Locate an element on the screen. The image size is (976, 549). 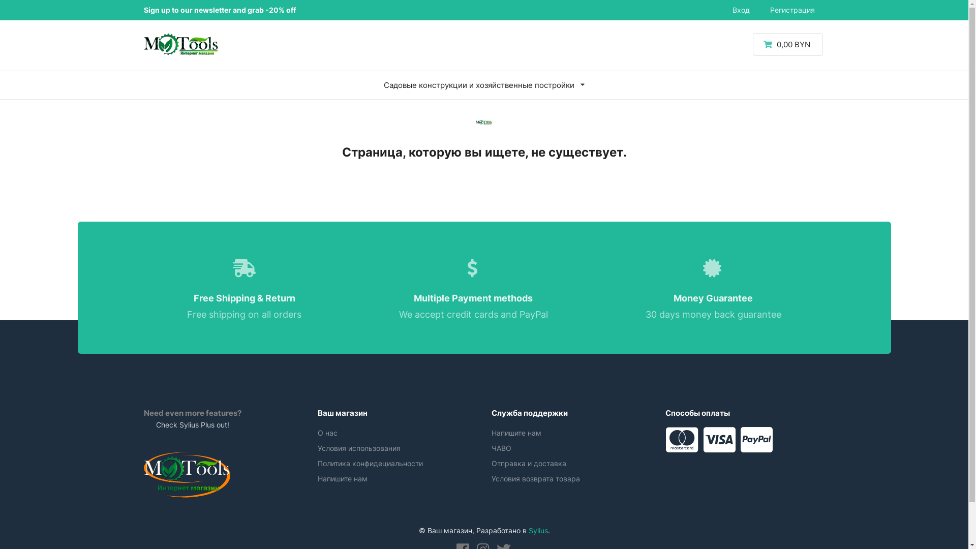
Need even more features?
Check Sylius Plus out! is located at coordinates (192, 456).